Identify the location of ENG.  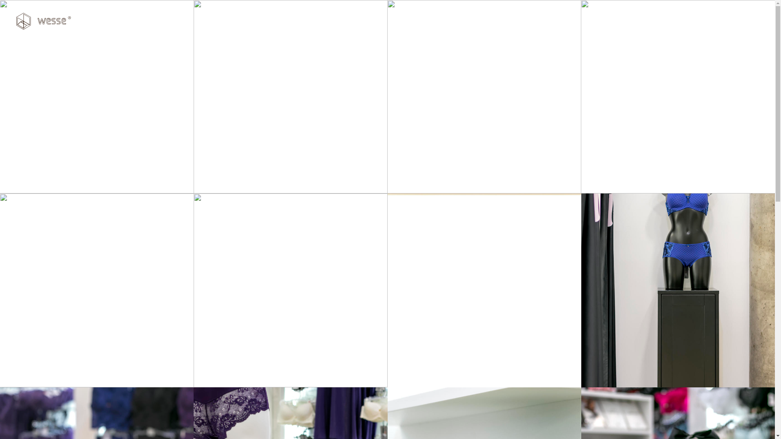
(726, 20).